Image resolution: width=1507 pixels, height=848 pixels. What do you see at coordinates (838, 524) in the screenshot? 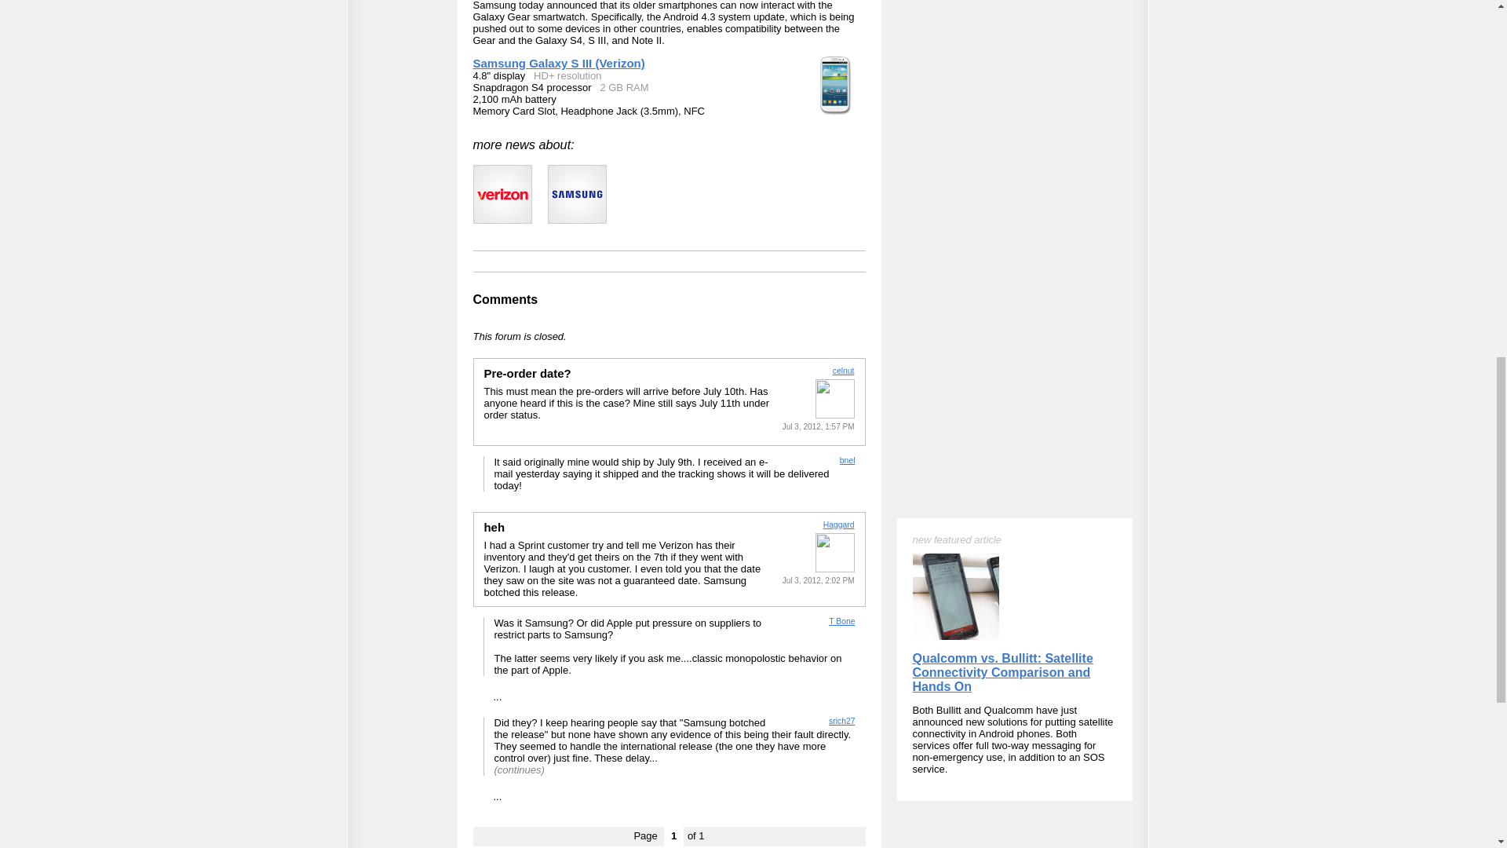
I see `Haggard` at bounding box center [838, 524].